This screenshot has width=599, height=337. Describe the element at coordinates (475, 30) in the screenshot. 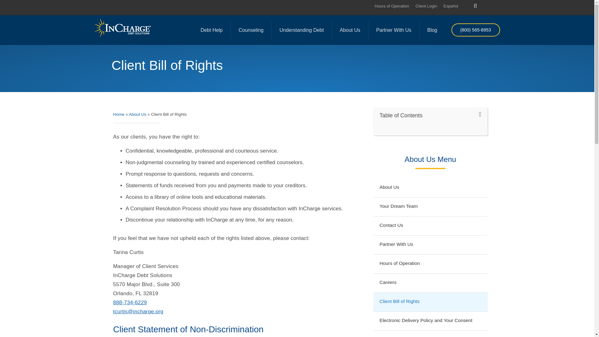

I see `Click Here` at that location.